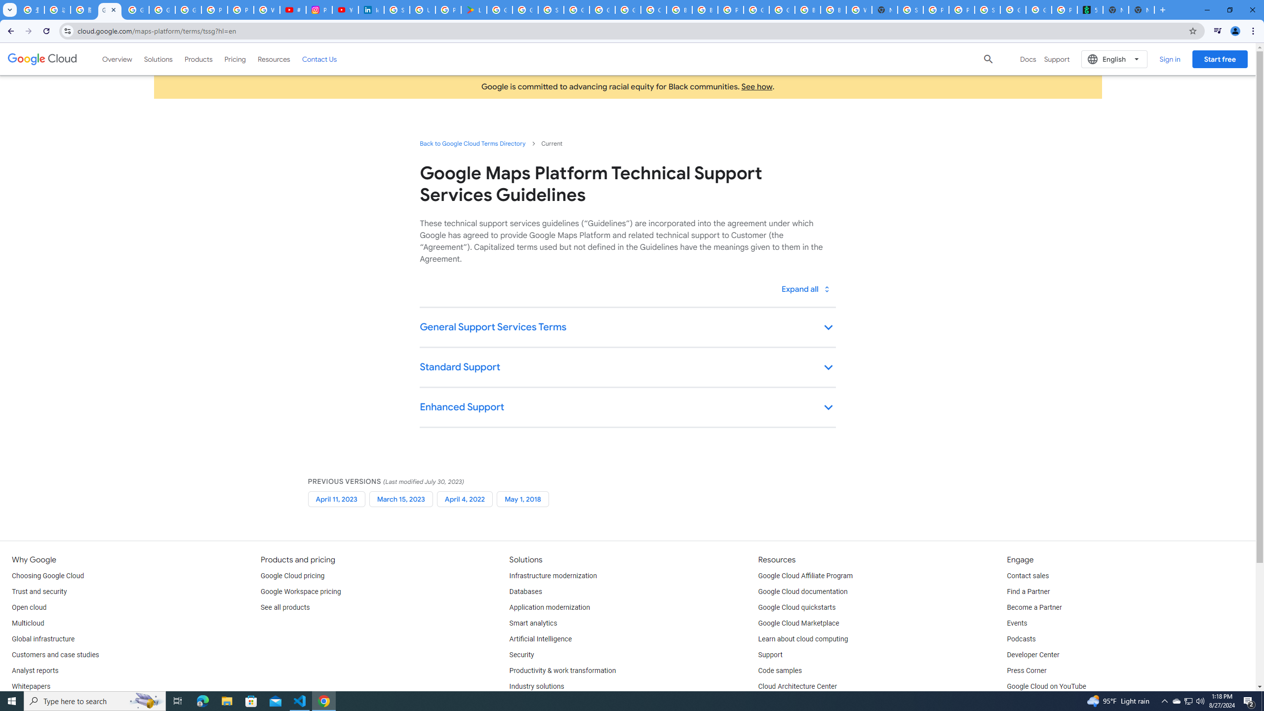 The width and height of the screenshot is (1264, 711). Describe the element at coordinates (797, 686) in the screenshot. I see `Cloud Architecture Center` at that location.